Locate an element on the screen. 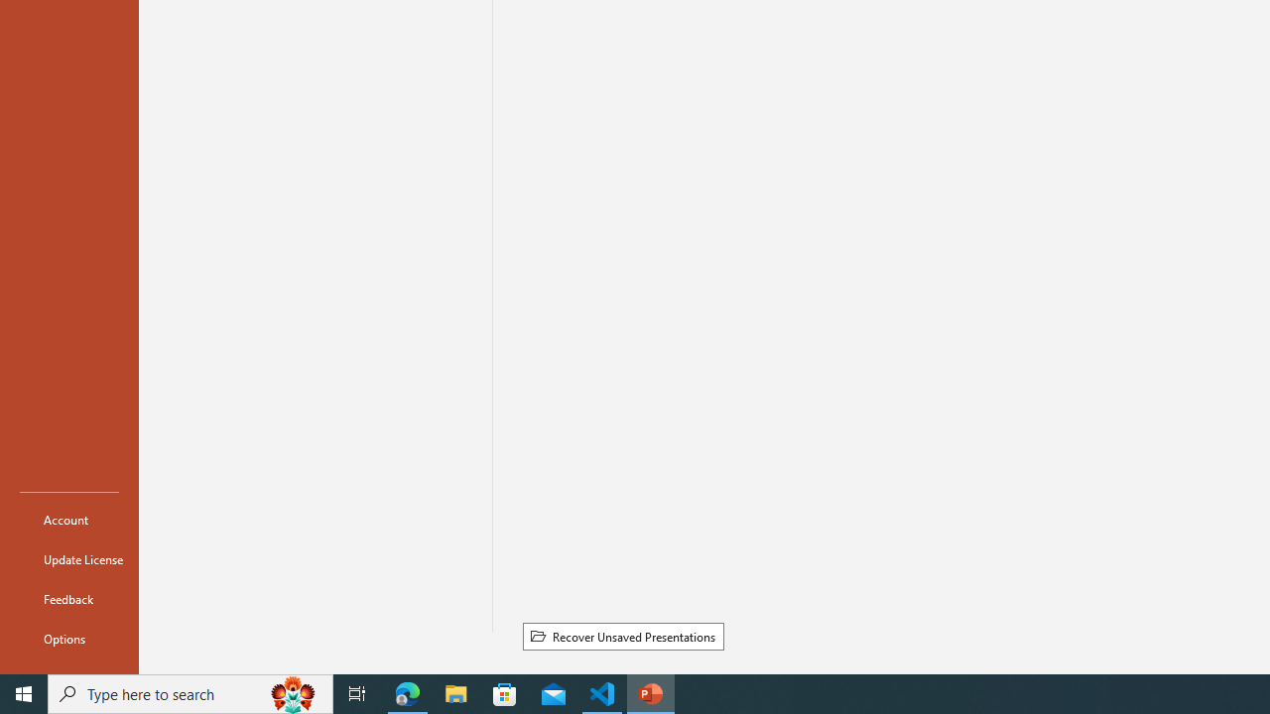 The image size is (1270, 714). Options is located at coordinates (69, 639).